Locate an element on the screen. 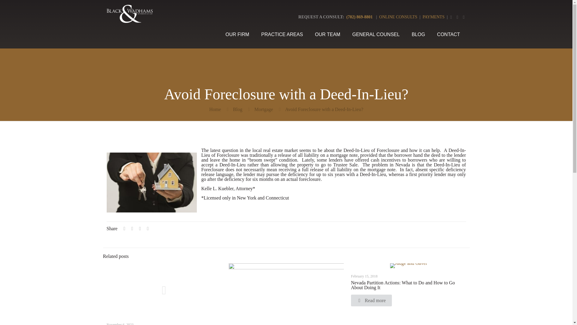  Deed-In-Lieu instead of Foreclosure is located at coordinates (151, 182).